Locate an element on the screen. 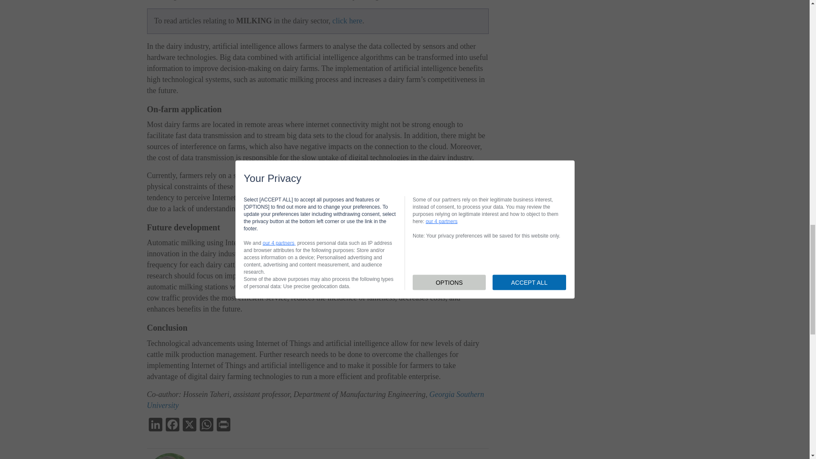 This screenshot has width=816, height=459. Facebook is located at coordinates (173, 425).